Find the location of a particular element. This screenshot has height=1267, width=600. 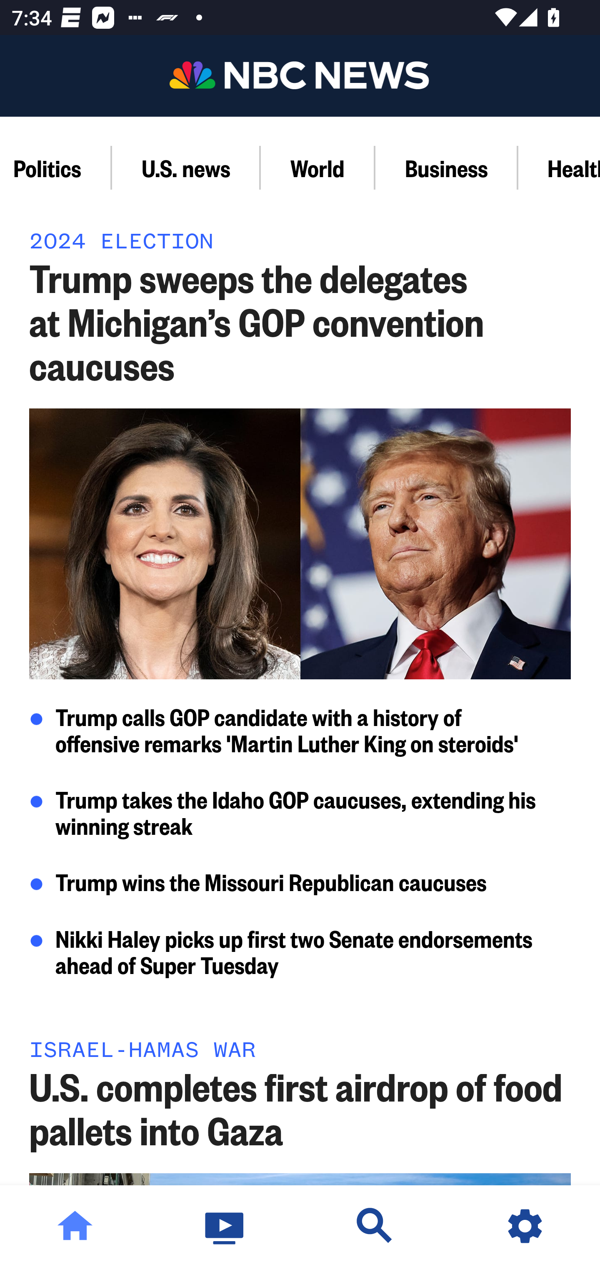

Discover is located at coordinates (375, 1226).